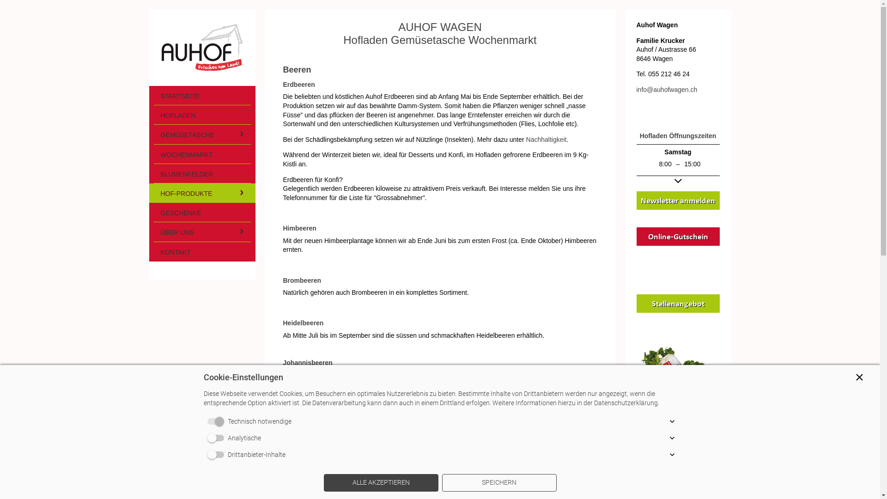 The image size is (887, 499). I want to click on ALLE AKZEPTIEREN, so click(381, 483).